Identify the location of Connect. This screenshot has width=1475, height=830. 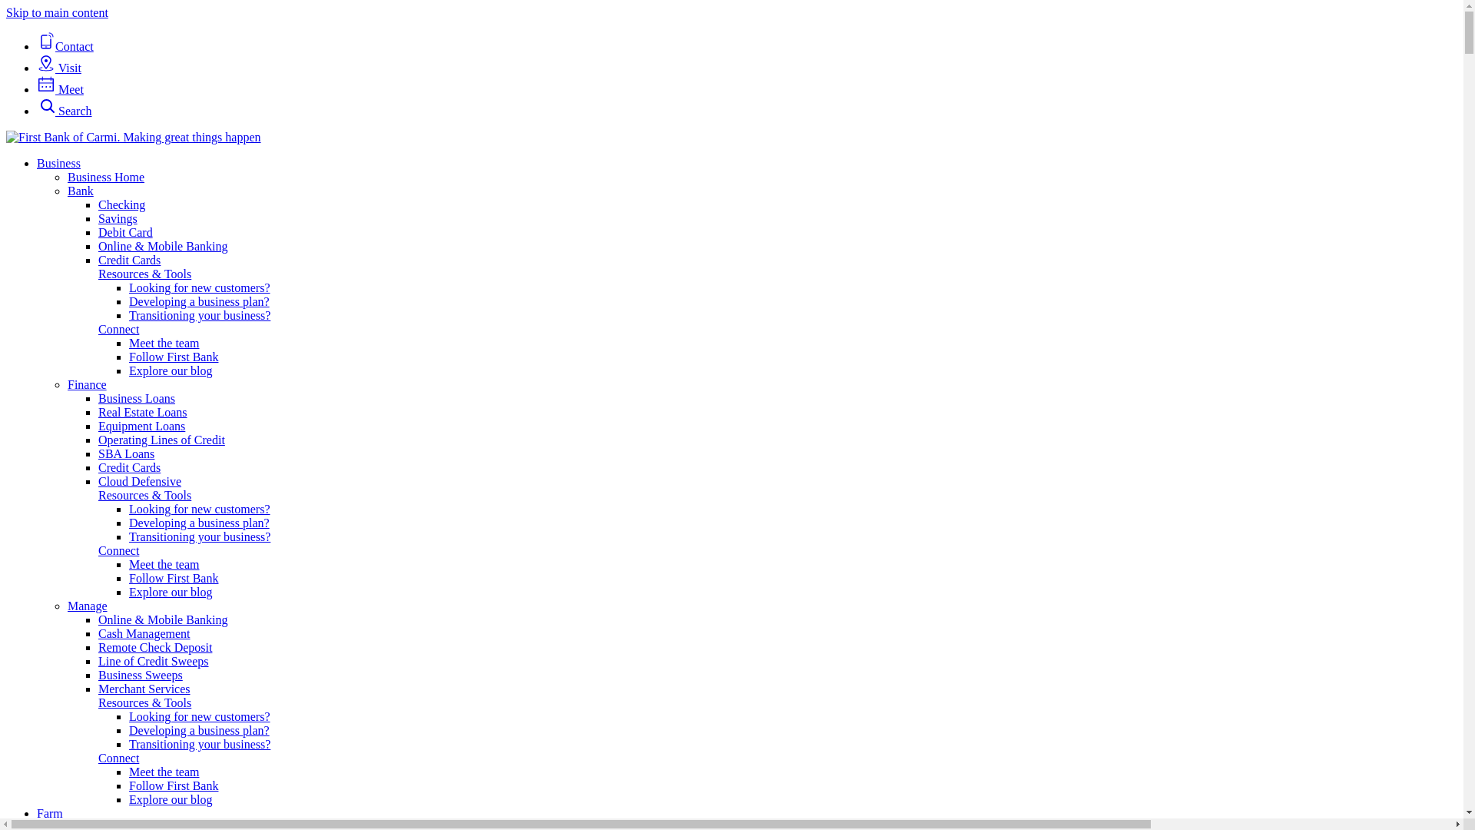
(118, 550).